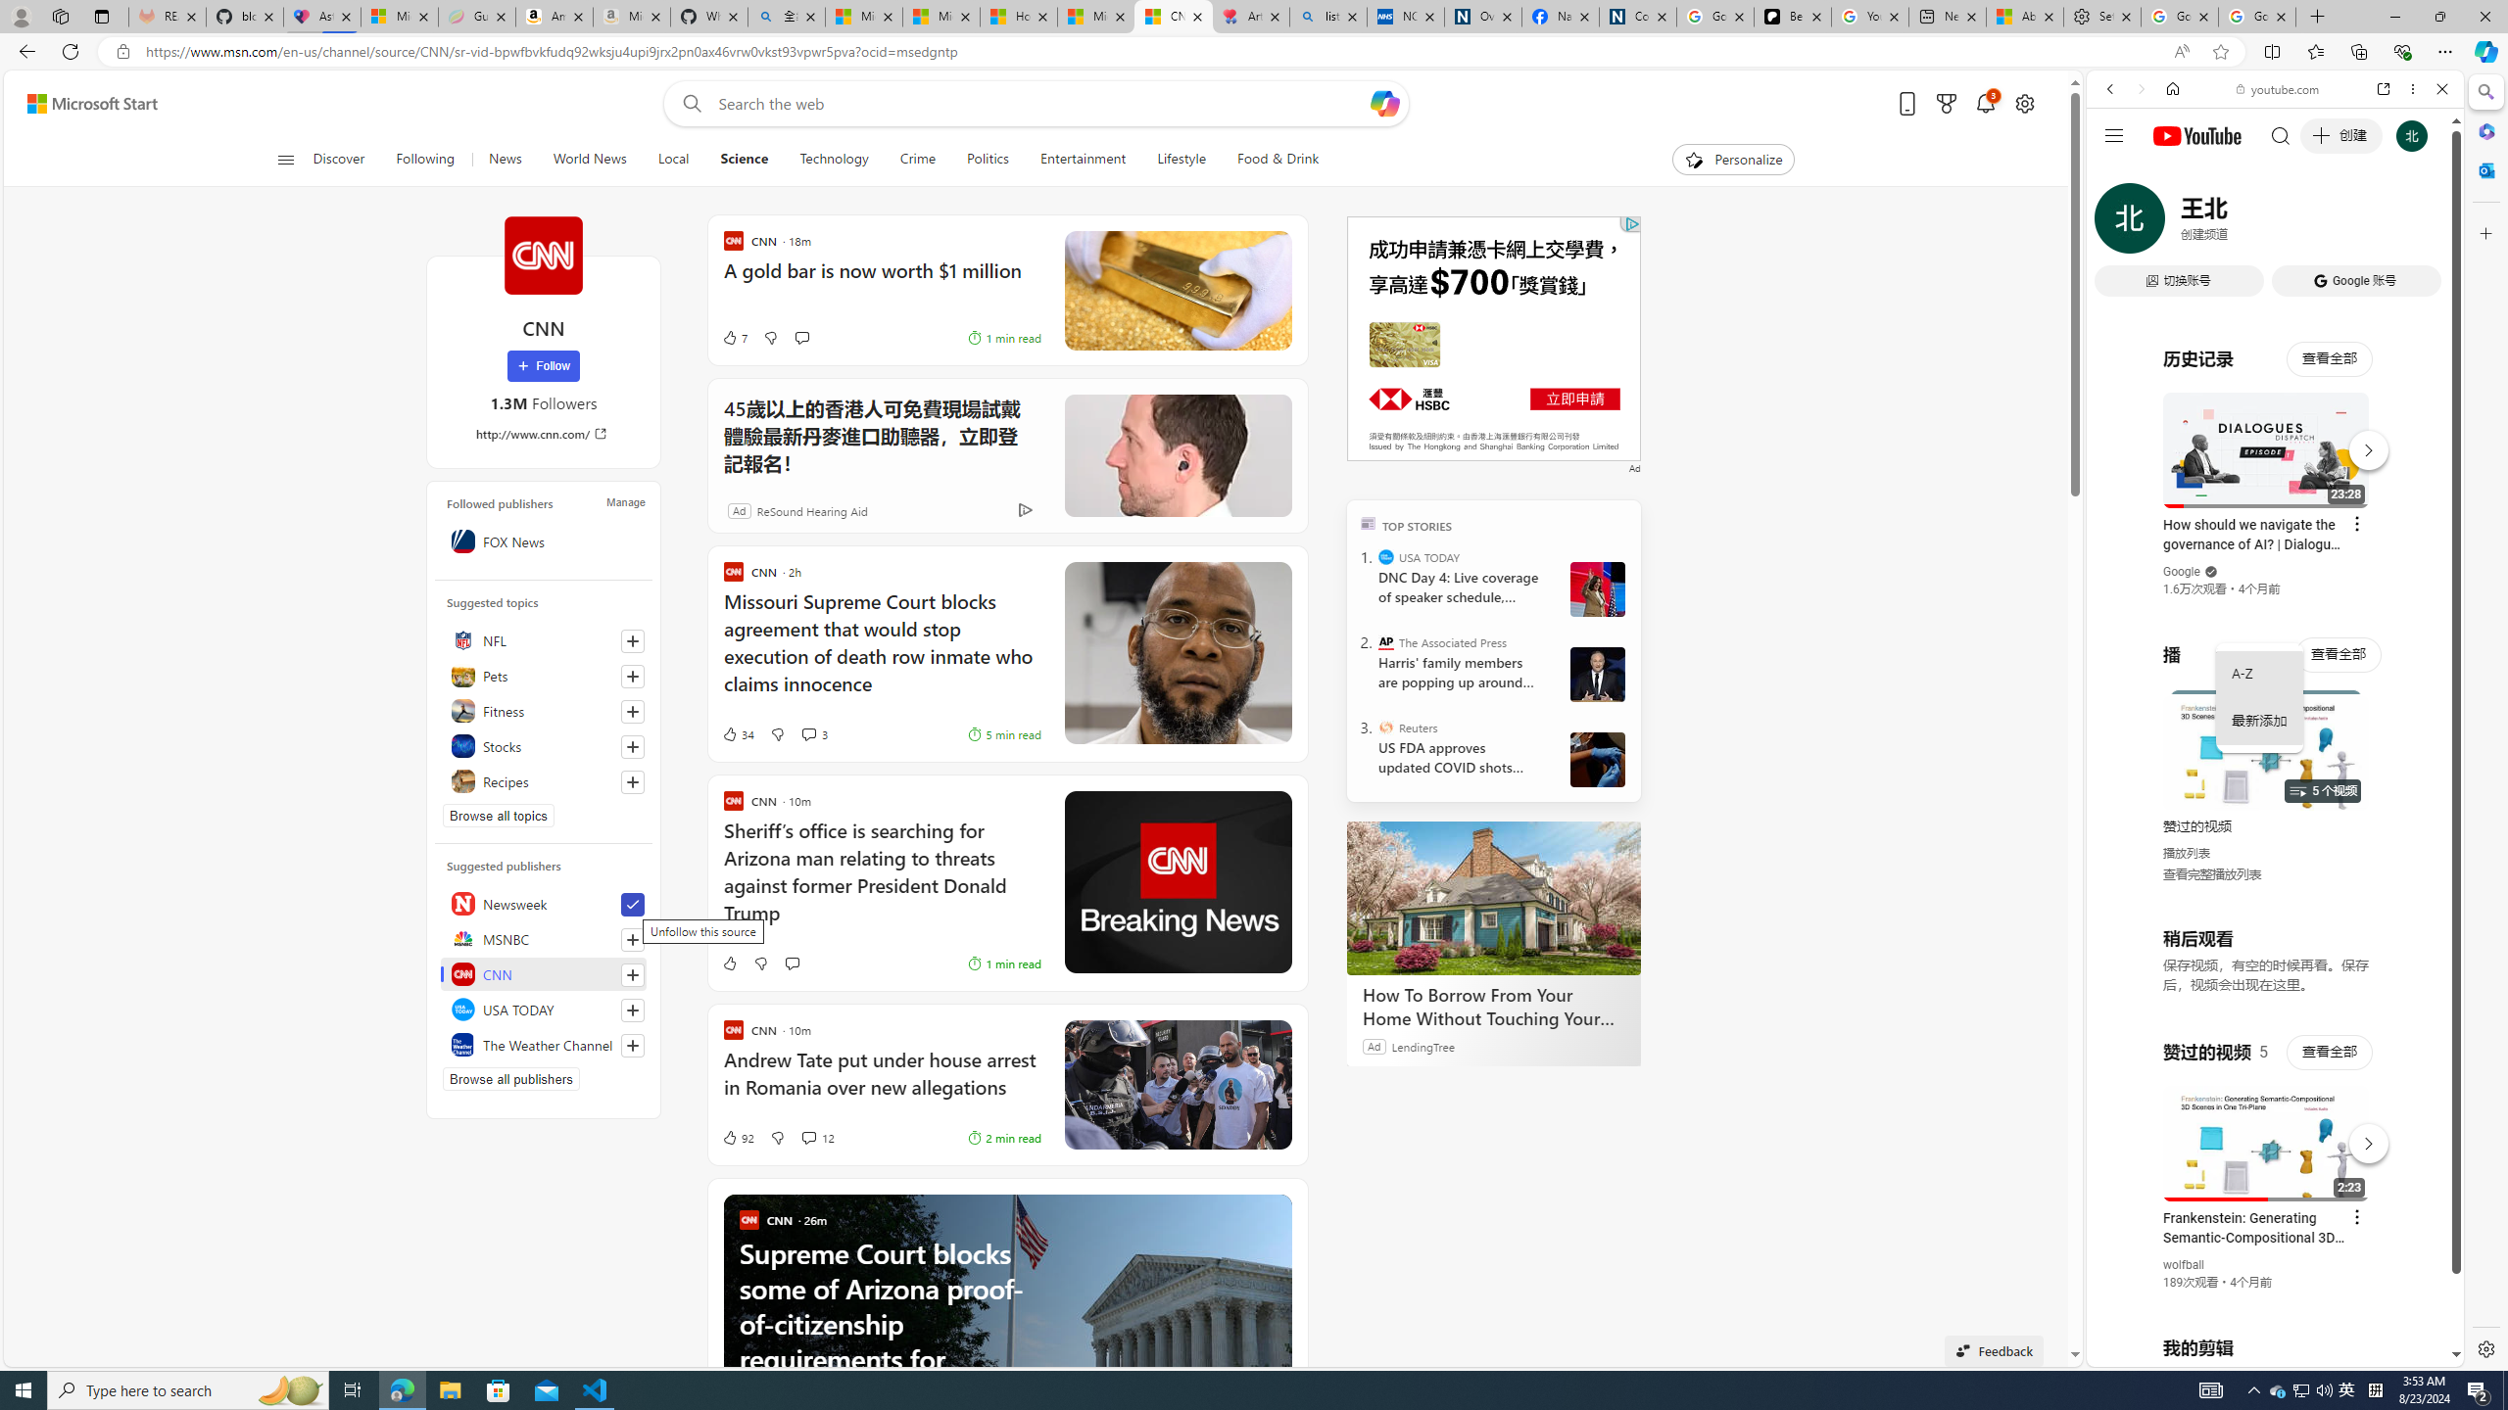 This screenshot has width=2508, height=1410. I want to click on Music, so click(2275, 533).